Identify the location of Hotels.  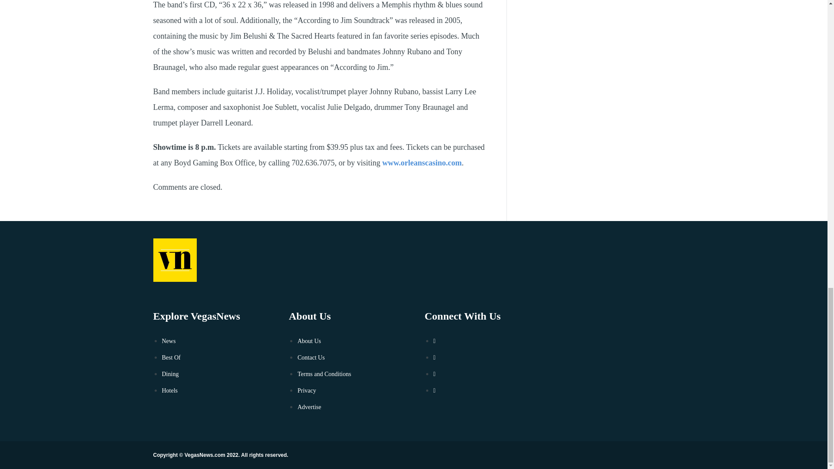
(169, 391).